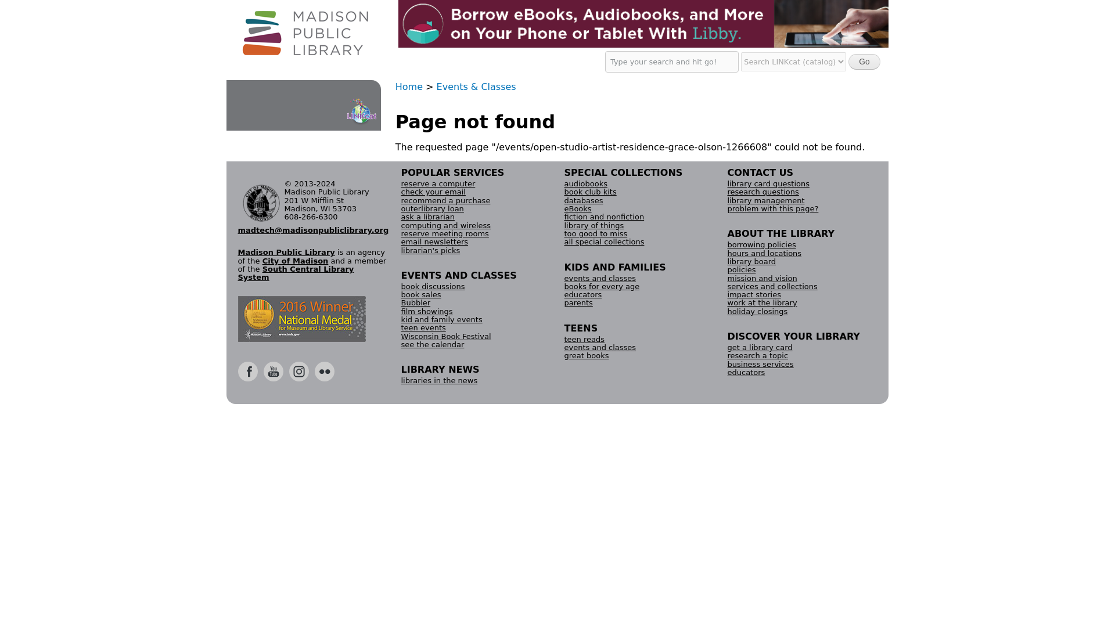 This screenshot has width=1115, height=627. What do you see at coordinates (426, 311) in the screenshot?
I see `film showings` at bounding box center [426, 311].